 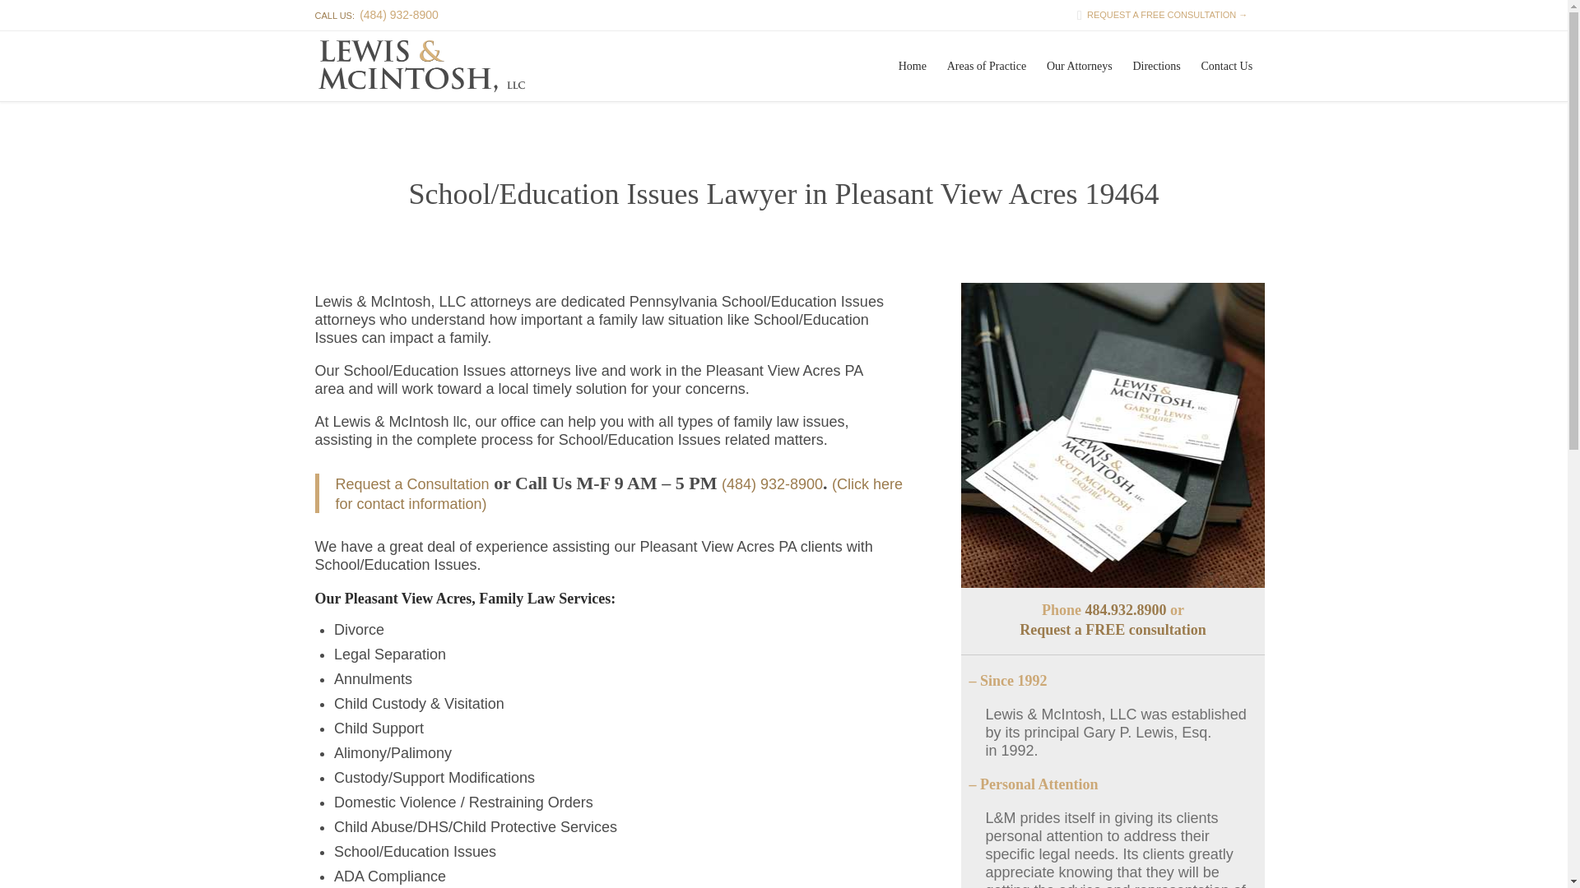 What do you see at coordinates (912, 66) in the screenshot?
I see `Home` at bounding box center [912, 66].